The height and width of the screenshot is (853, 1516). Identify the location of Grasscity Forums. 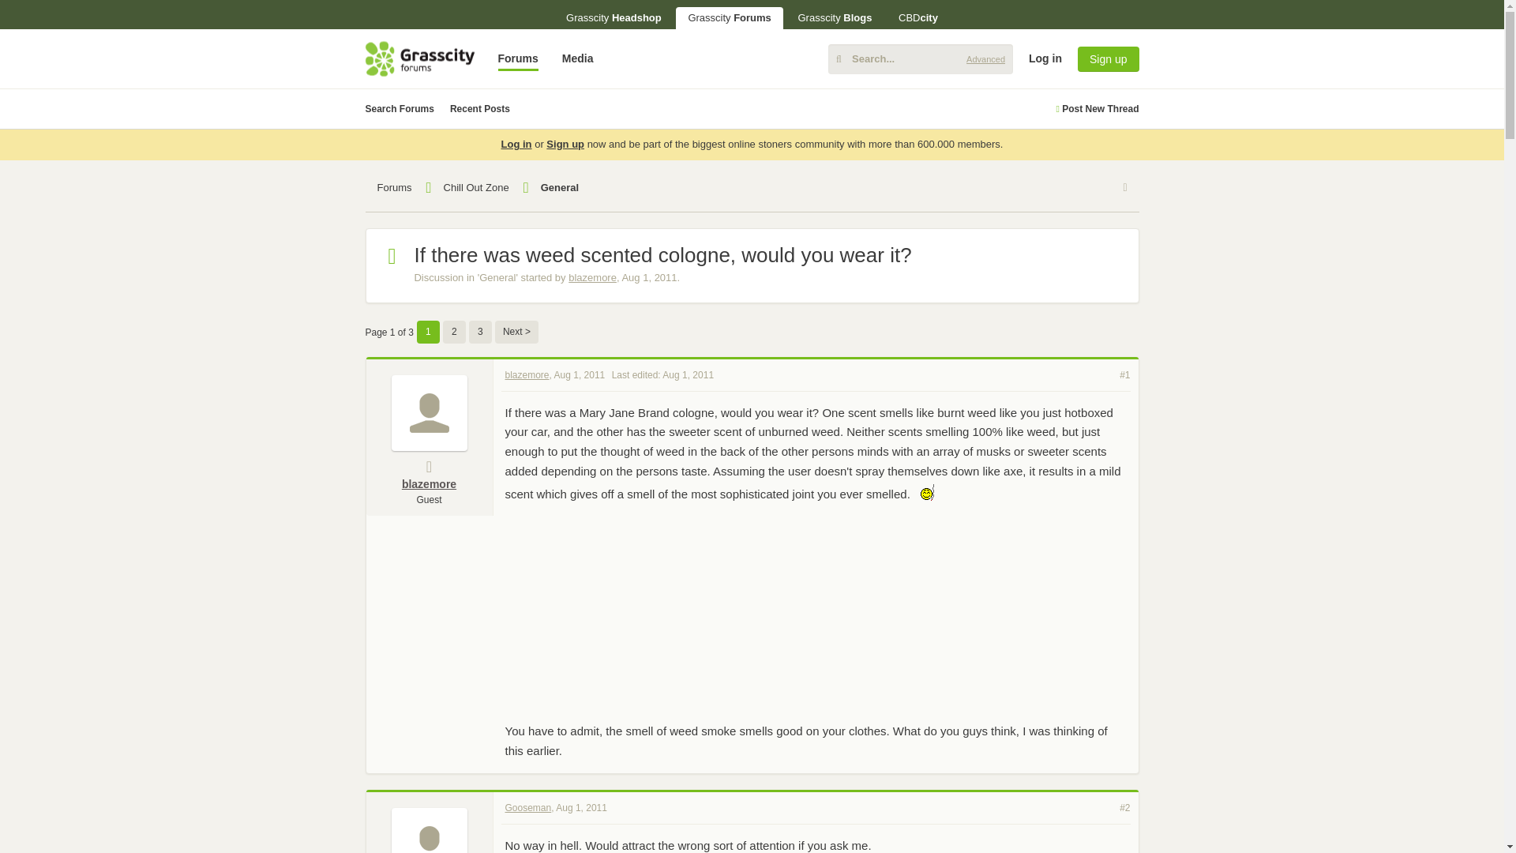
(729, 17).